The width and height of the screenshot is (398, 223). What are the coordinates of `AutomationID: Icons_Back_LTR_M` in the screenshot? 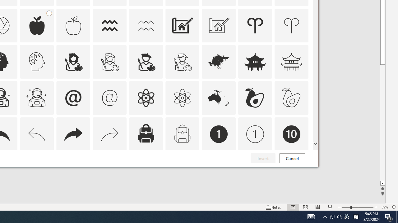 It's located at (37, 134).